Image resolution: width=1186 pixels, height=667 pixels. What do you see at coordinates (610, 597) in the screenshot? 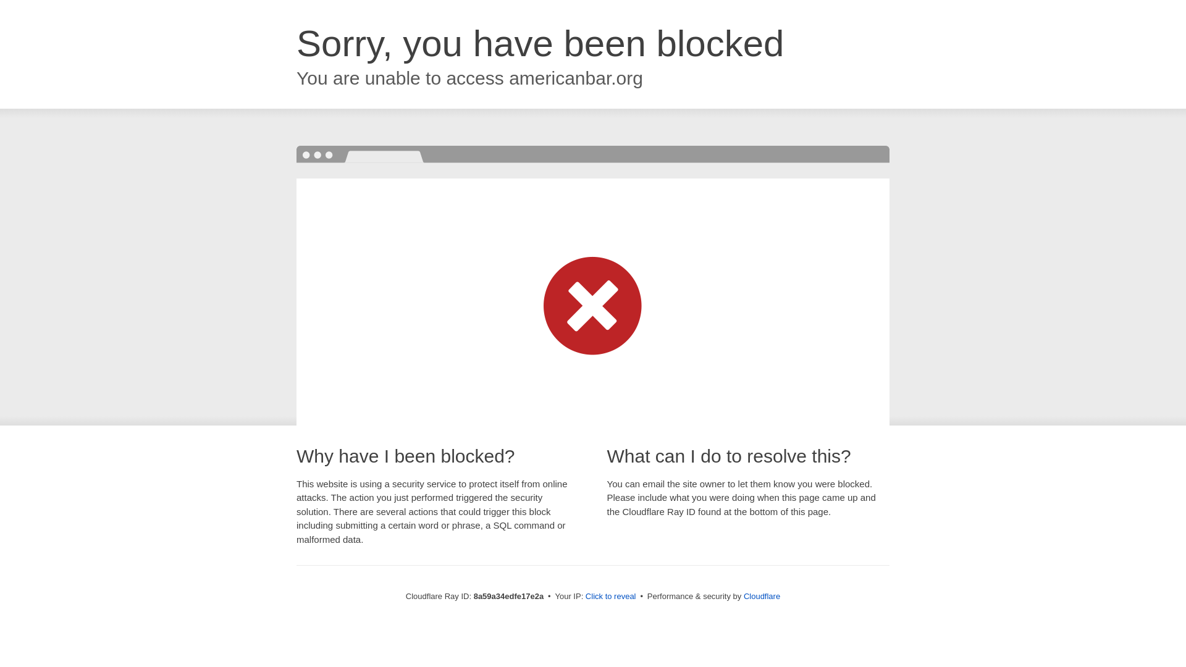
I see `Click to reveal` at bounding box center [610, 597].